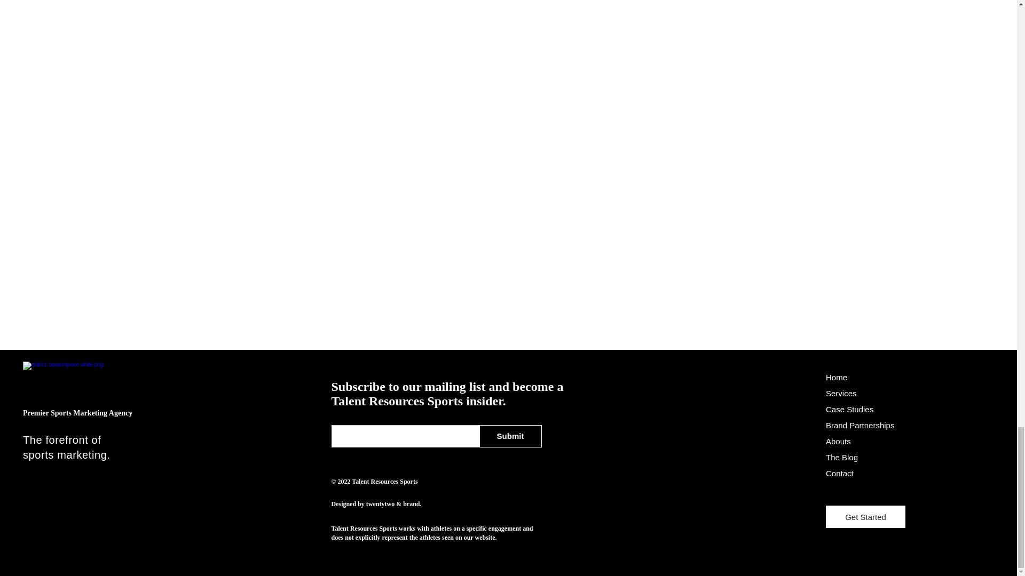 The height and width of the screenshot is (576, 1025). I want to click on Get Started, so click(865, 517).